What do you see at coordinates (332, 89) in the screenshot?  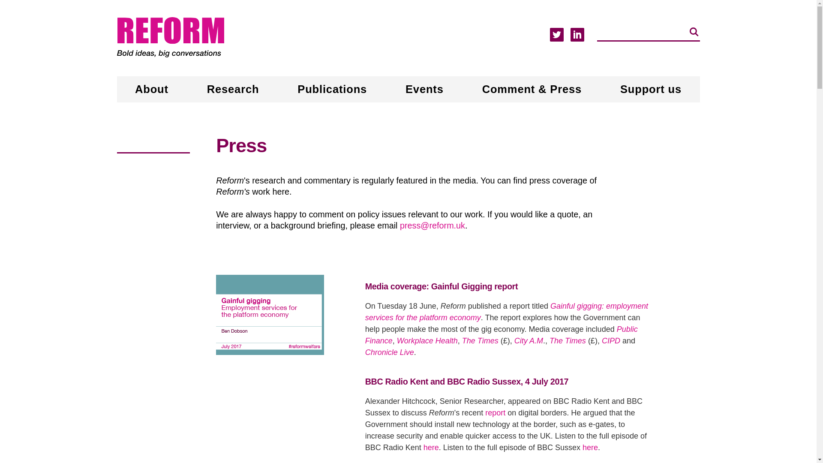 I see `Publications` at bounding box center [332, 89].